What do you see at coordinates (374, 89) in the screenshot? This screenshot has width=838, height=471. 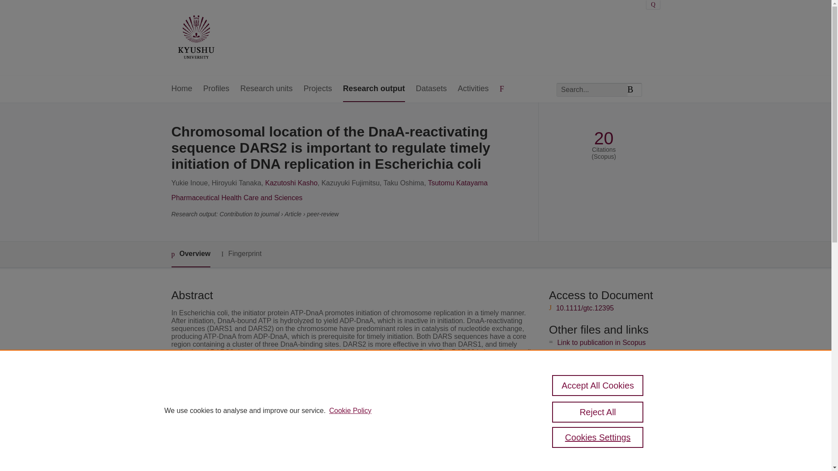 I see `Research output` at bounding box center [374, 89].